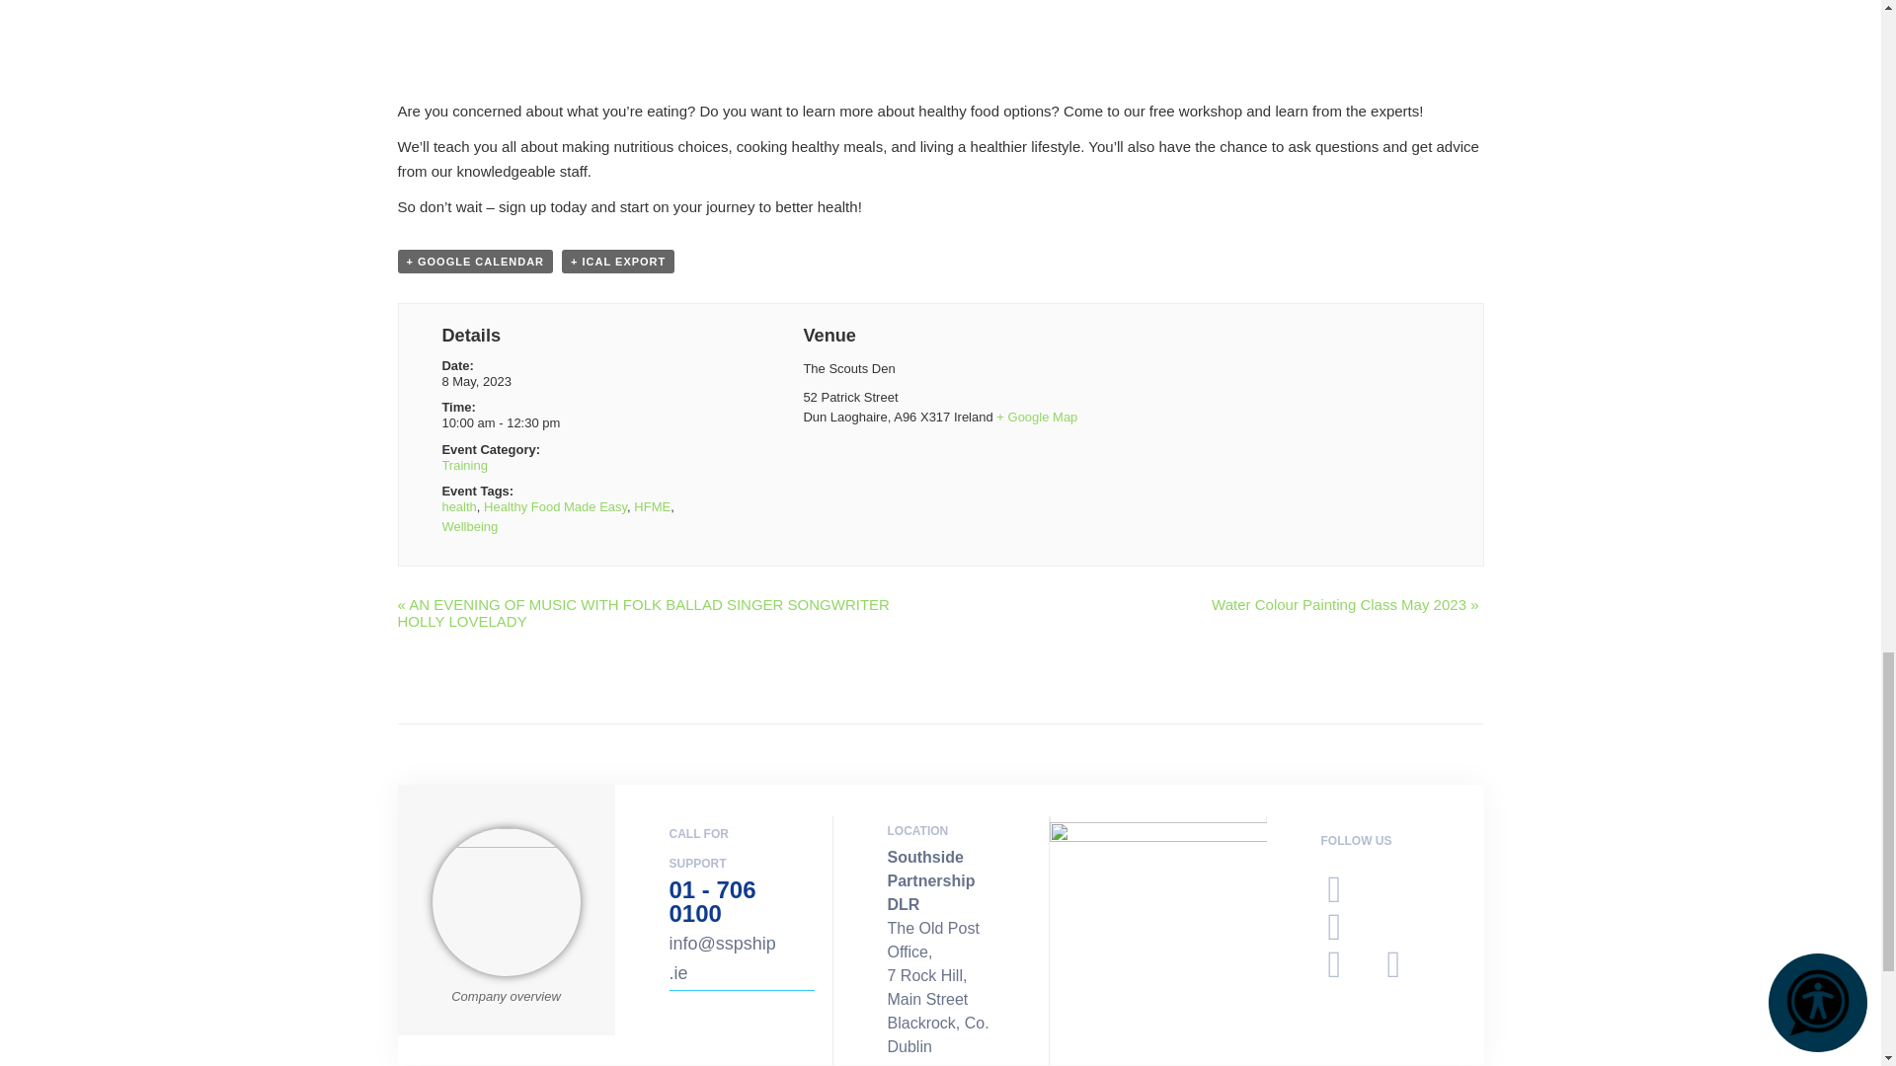  Describe the element at coordinates (476, 381) in the screenshot. I see `2023-05-08` at that location.